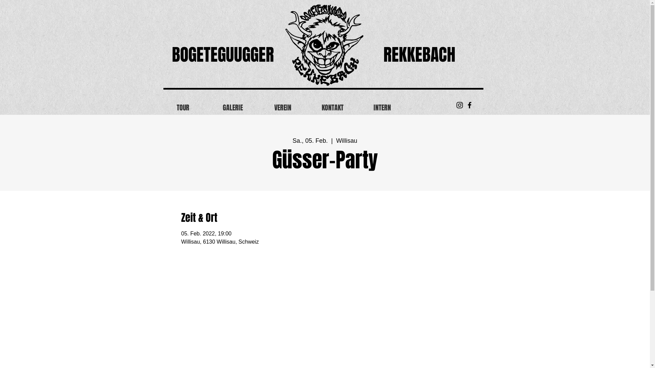  Describe the element at coordinates (183, 108) in the screenshot. I see `TOUR` at that location.